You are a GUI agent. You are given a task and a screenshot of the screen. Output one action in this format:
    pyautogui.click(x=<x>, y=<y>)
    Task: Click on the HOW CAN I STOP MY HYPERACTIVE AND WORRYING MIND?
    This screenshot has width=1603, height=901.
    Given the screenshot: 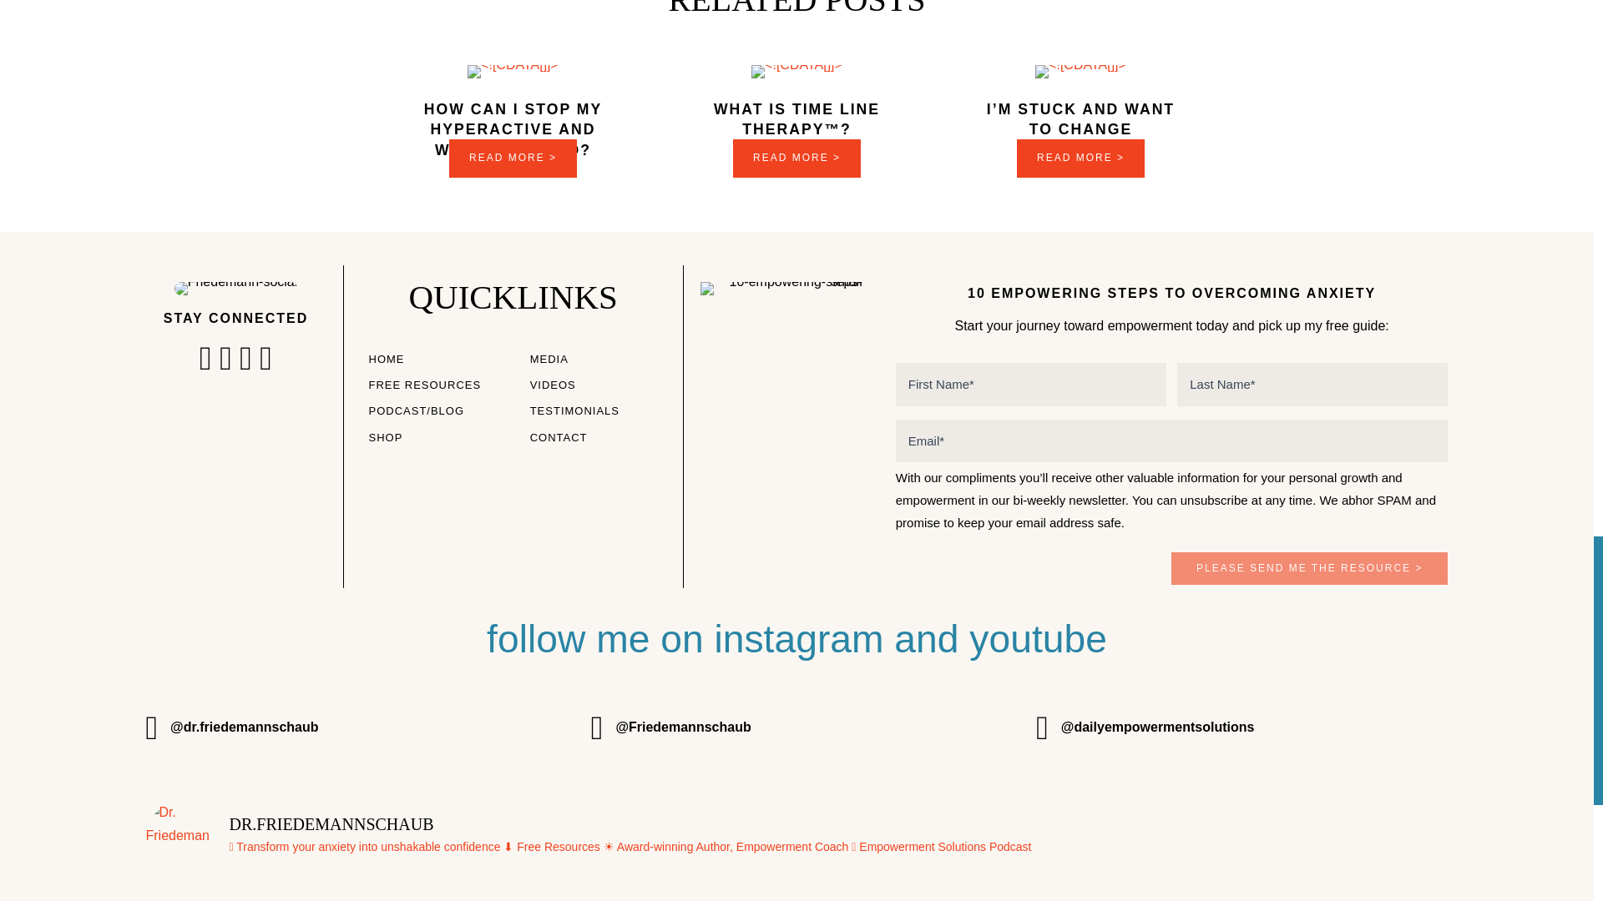 What is the action you would take?
    pyautogui.click(x=513, y=129)
    